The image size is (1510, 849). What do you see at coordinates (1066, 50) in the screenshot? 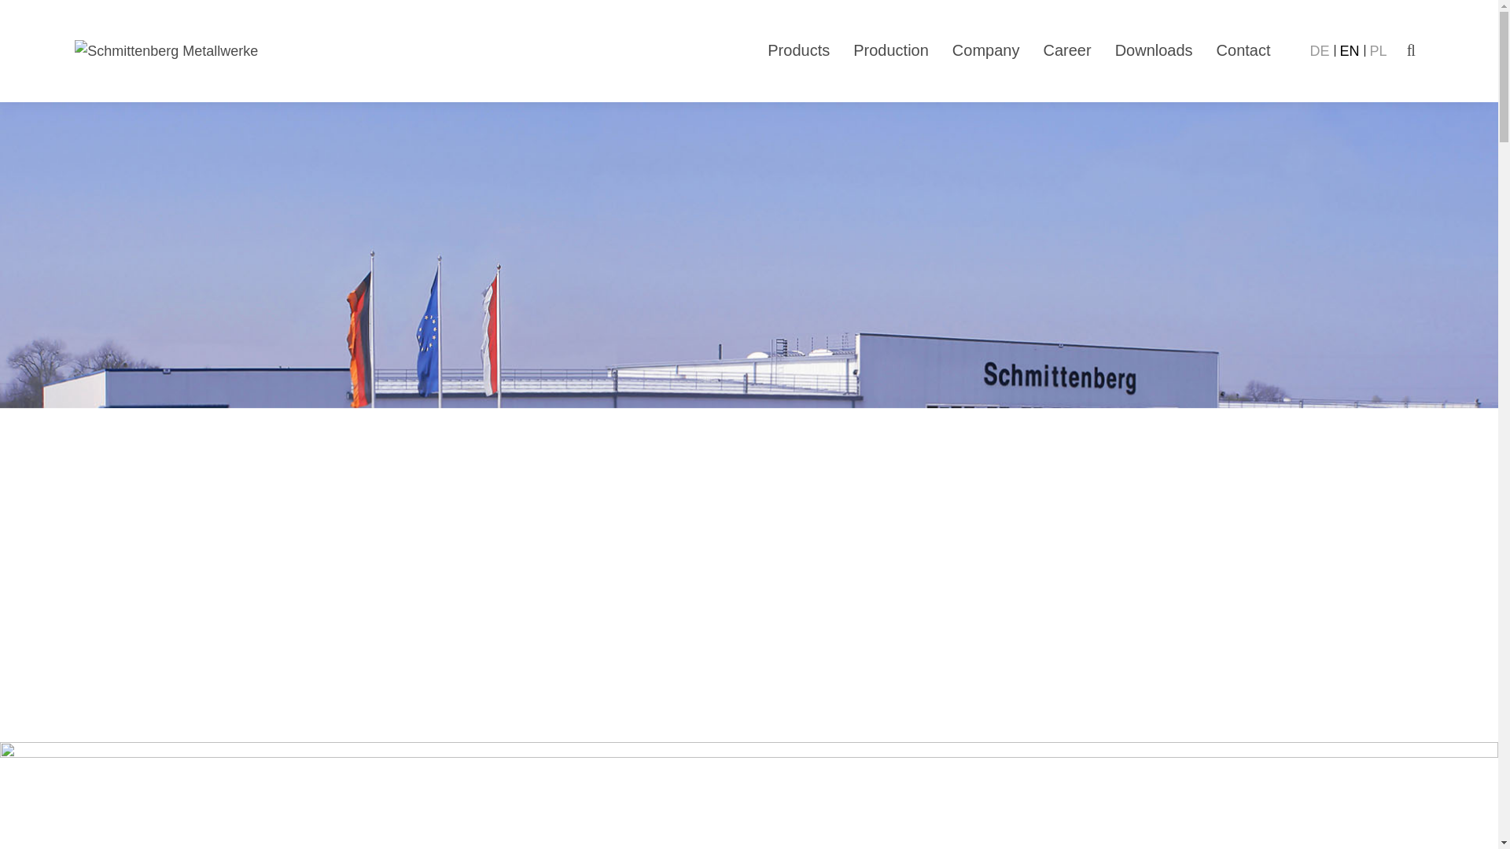
I see `Career` at bounding box center [1066, 50].